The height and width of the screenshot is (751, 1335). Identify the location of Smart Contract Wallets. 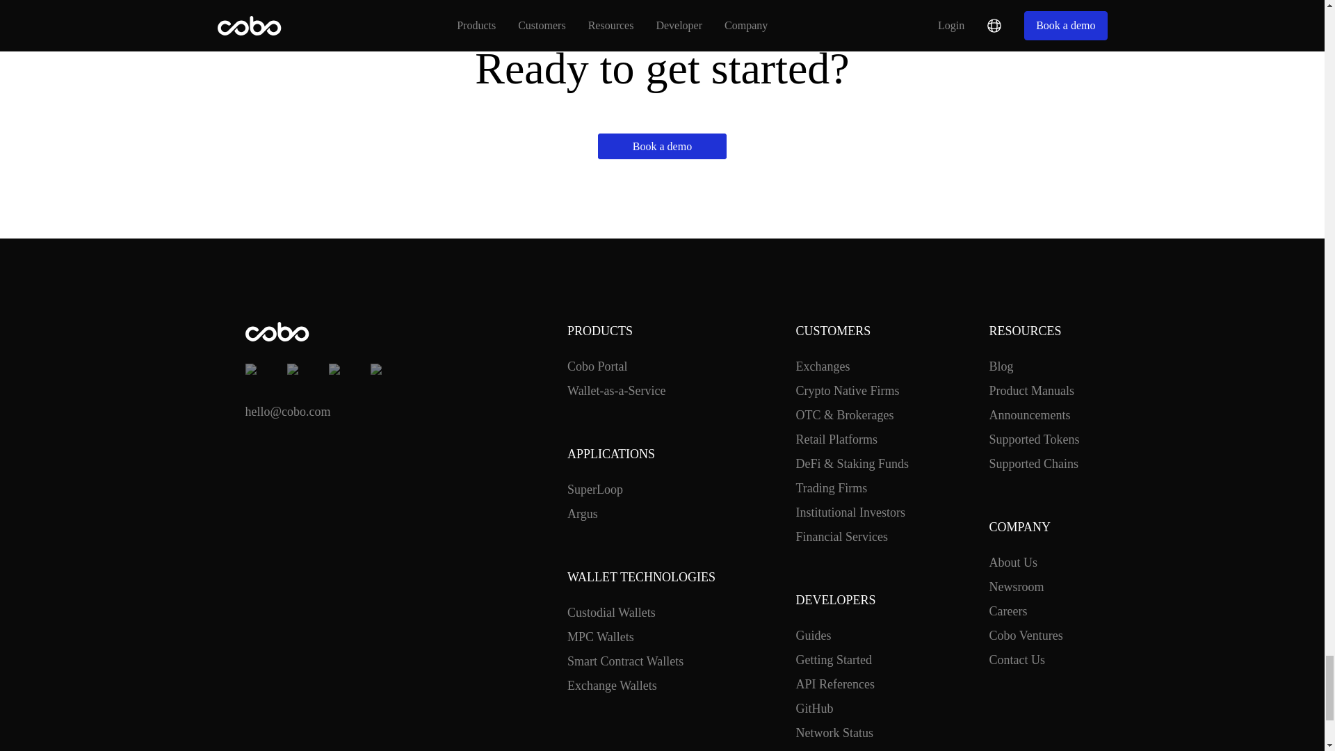
(626, 662).